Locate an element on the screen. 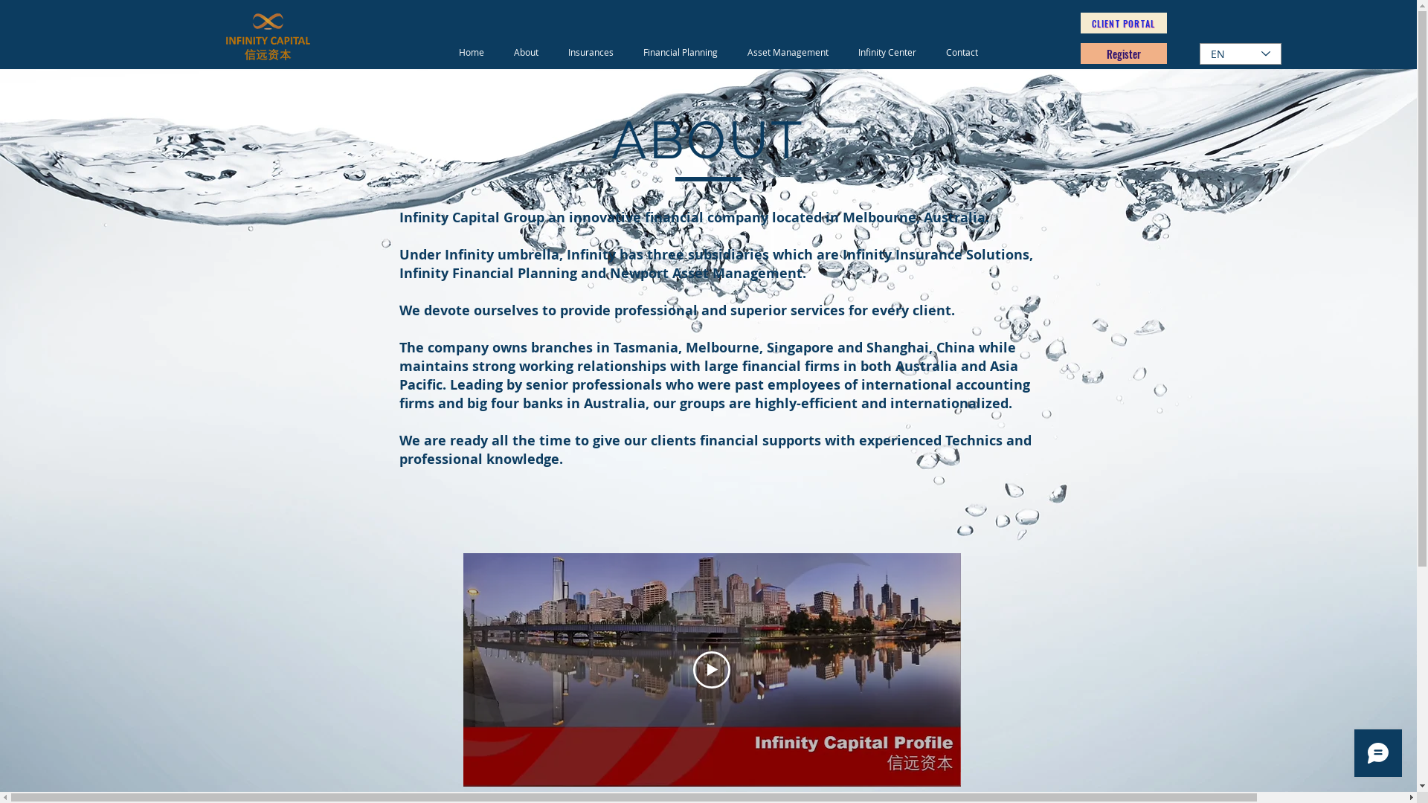 Image resolution: width=1428 pixels, height=803 pixels. Contact is located at coordinates (962, 52).